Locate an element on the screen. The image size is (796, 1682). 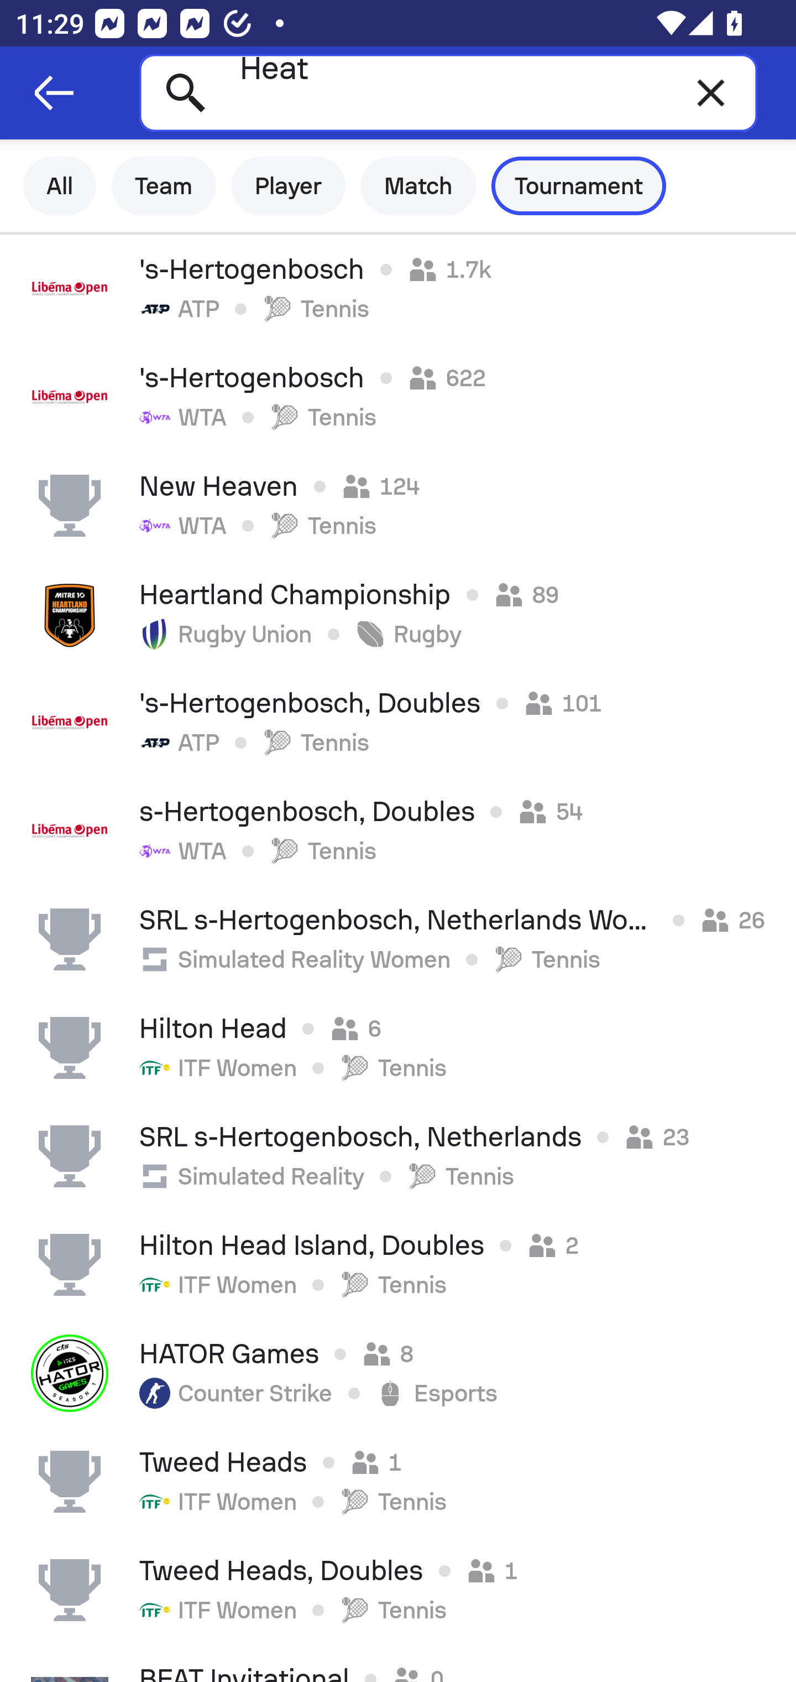
's-Hertogenbosch, Doubles 101 ATP Tennis is located at coordinates (398, 722).